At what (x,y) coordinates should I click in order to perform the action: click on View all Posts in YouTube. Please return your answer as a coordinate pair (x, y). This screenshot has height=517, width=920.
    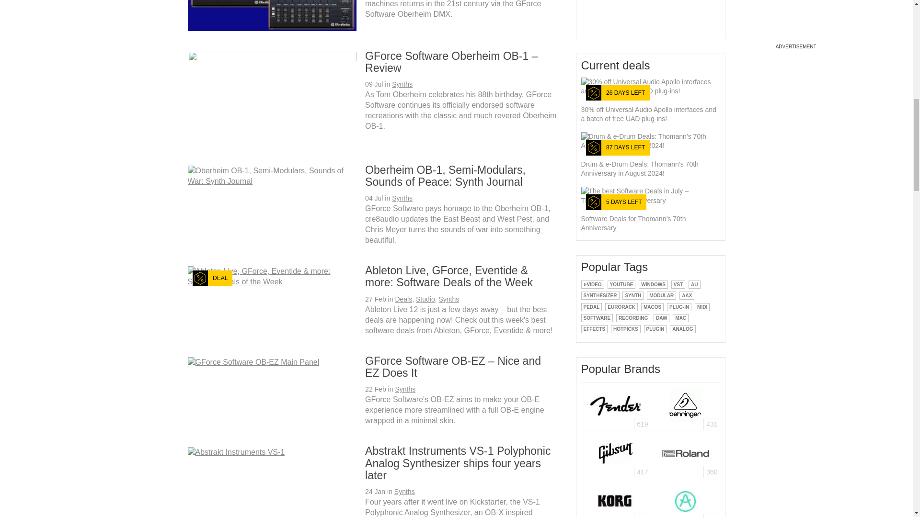
    Looking at the image, I should click on (621, 284).